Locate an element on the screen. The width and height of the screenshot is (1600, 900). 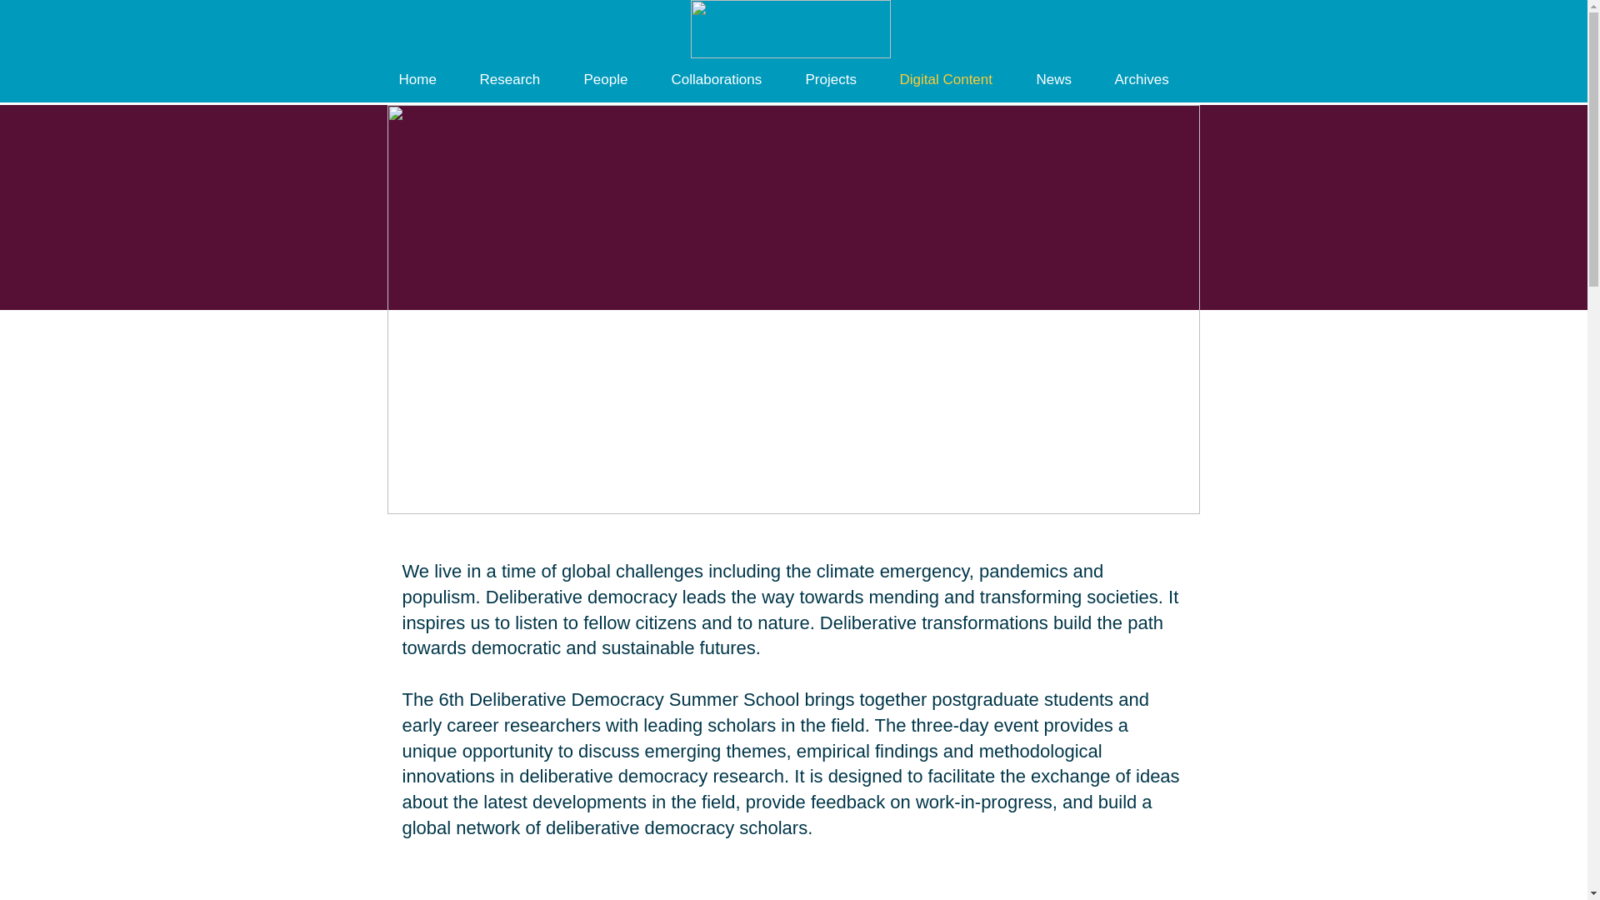
Digital Content is located at coordinates (955, 79).